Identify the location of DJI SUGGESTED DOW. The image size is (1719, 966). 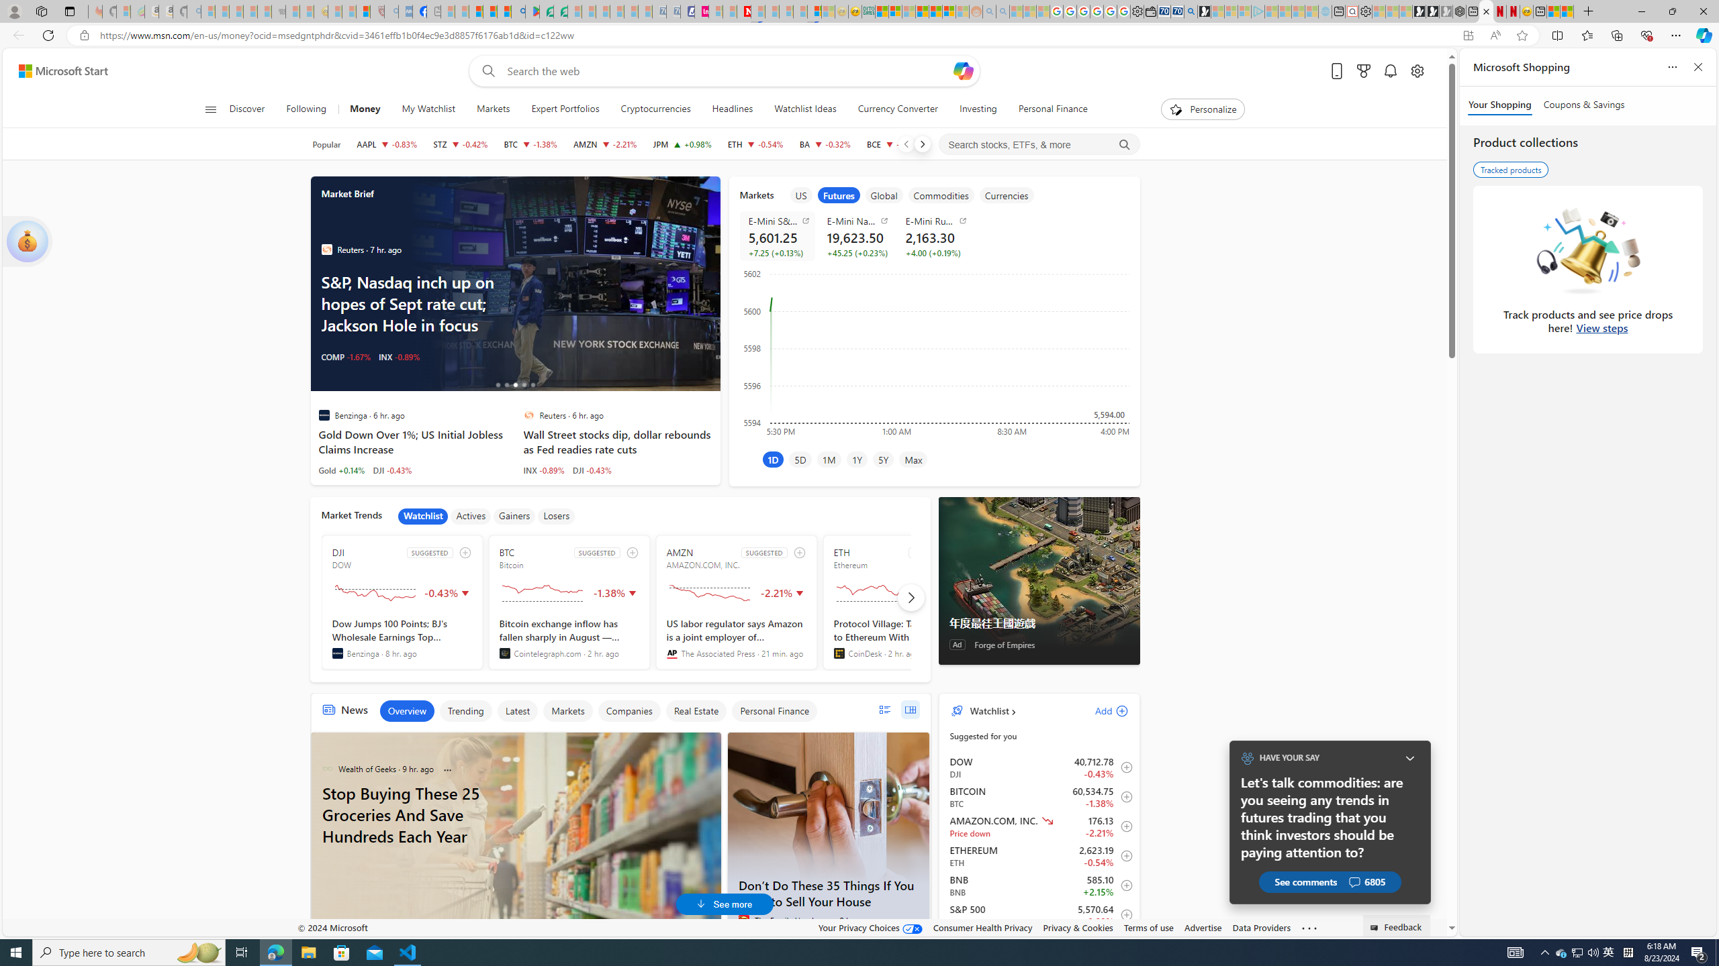
(402, 602).